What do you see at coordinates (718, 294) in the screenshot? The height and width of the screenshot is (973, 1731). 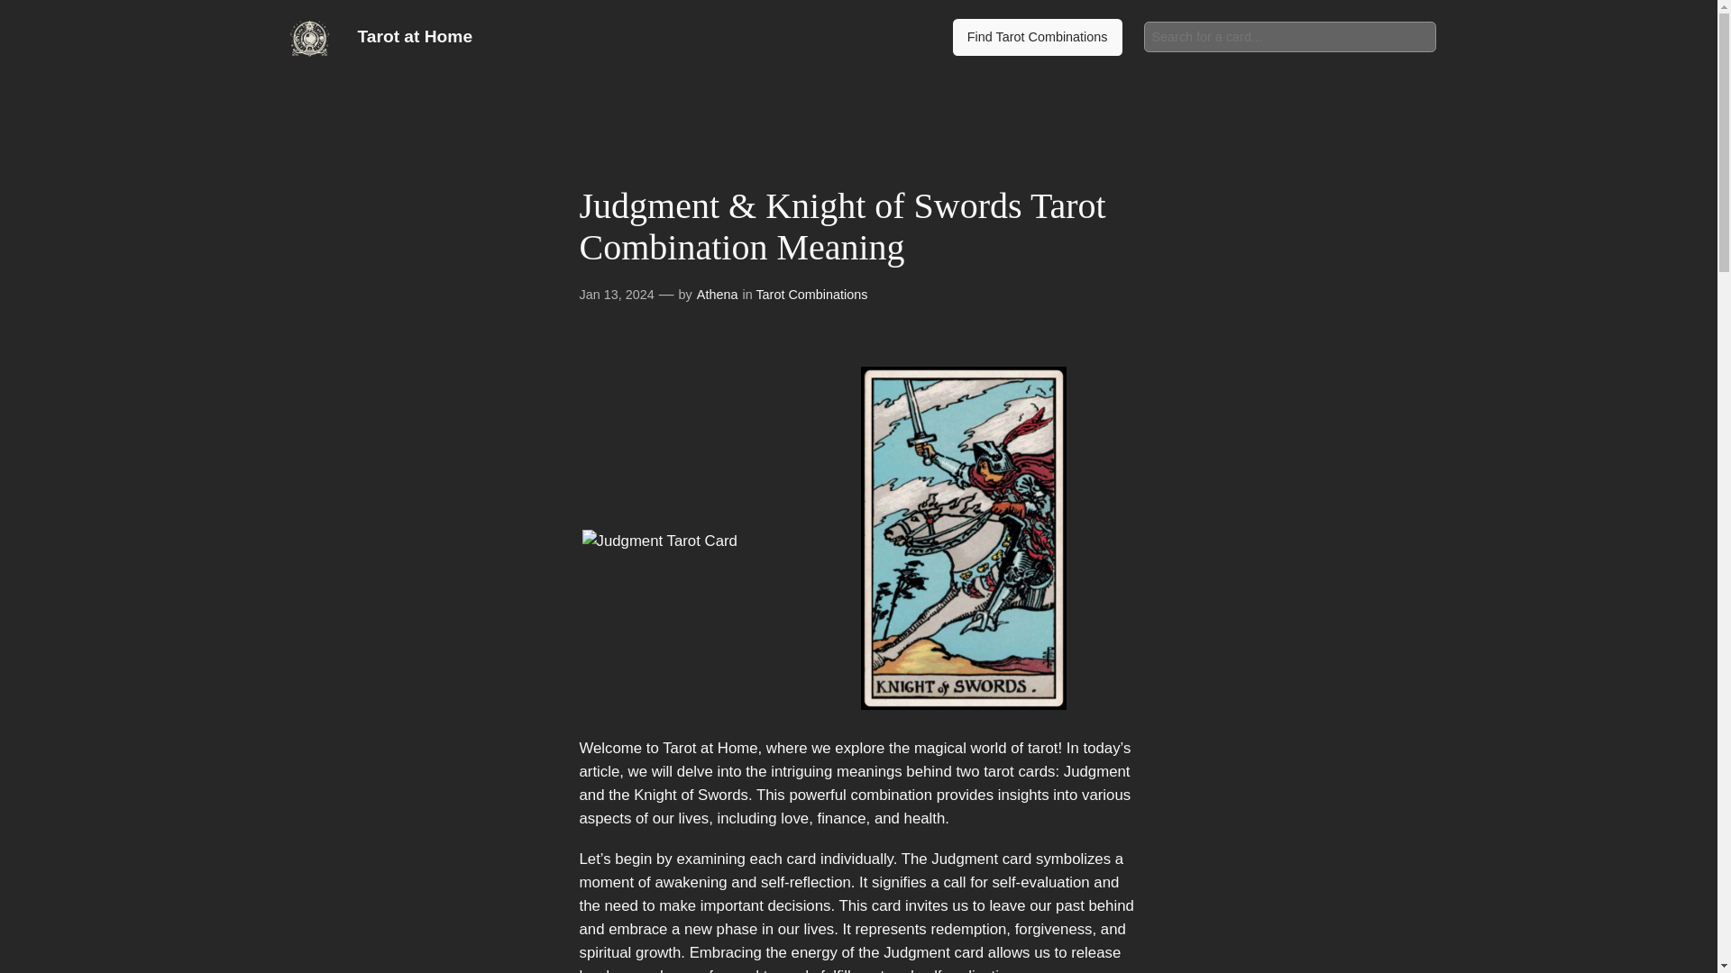 I see `Athena` at bounding box center [718, 294].